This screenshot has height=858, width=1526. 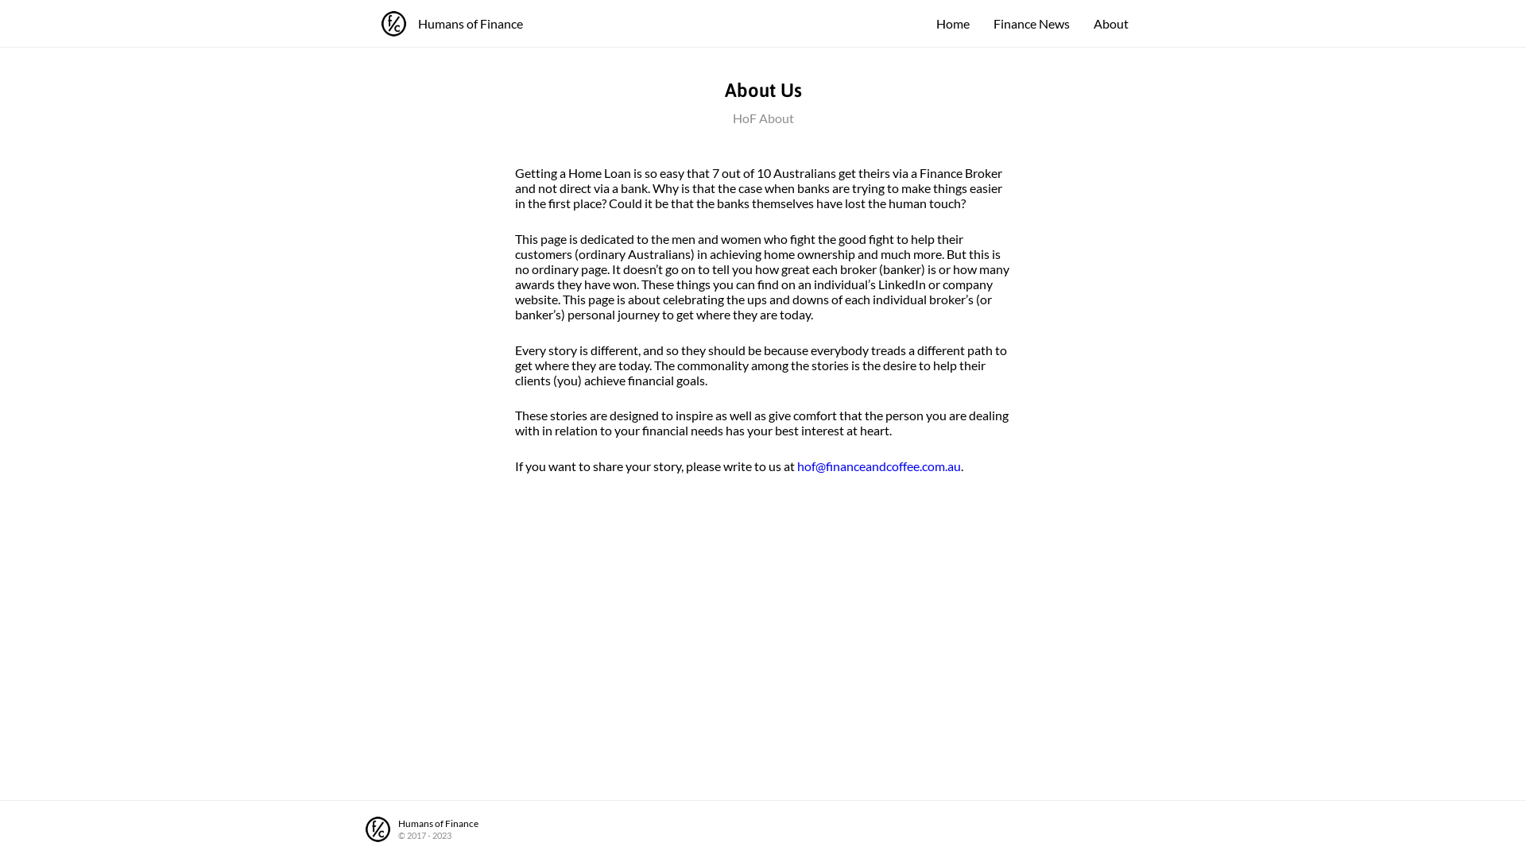 What do you see at coordinates (879, 466) in the screenshot?
I see `hof@financeandcoffee.com.au` at bounding box center [879, 466].